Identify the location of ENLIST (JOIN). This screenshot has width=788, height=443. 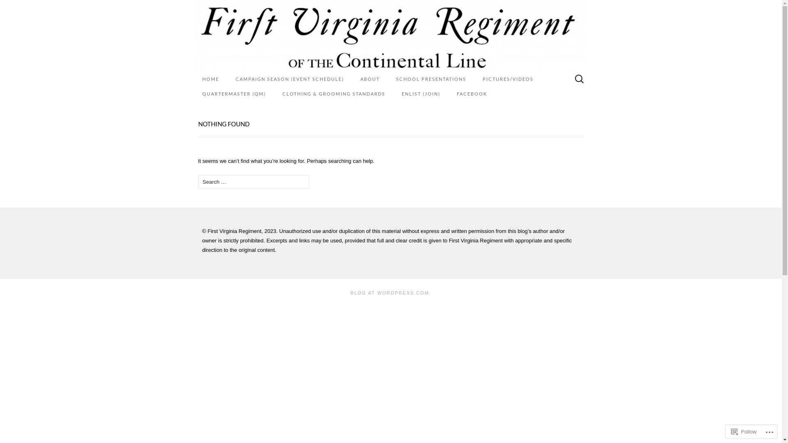
(421, 94).